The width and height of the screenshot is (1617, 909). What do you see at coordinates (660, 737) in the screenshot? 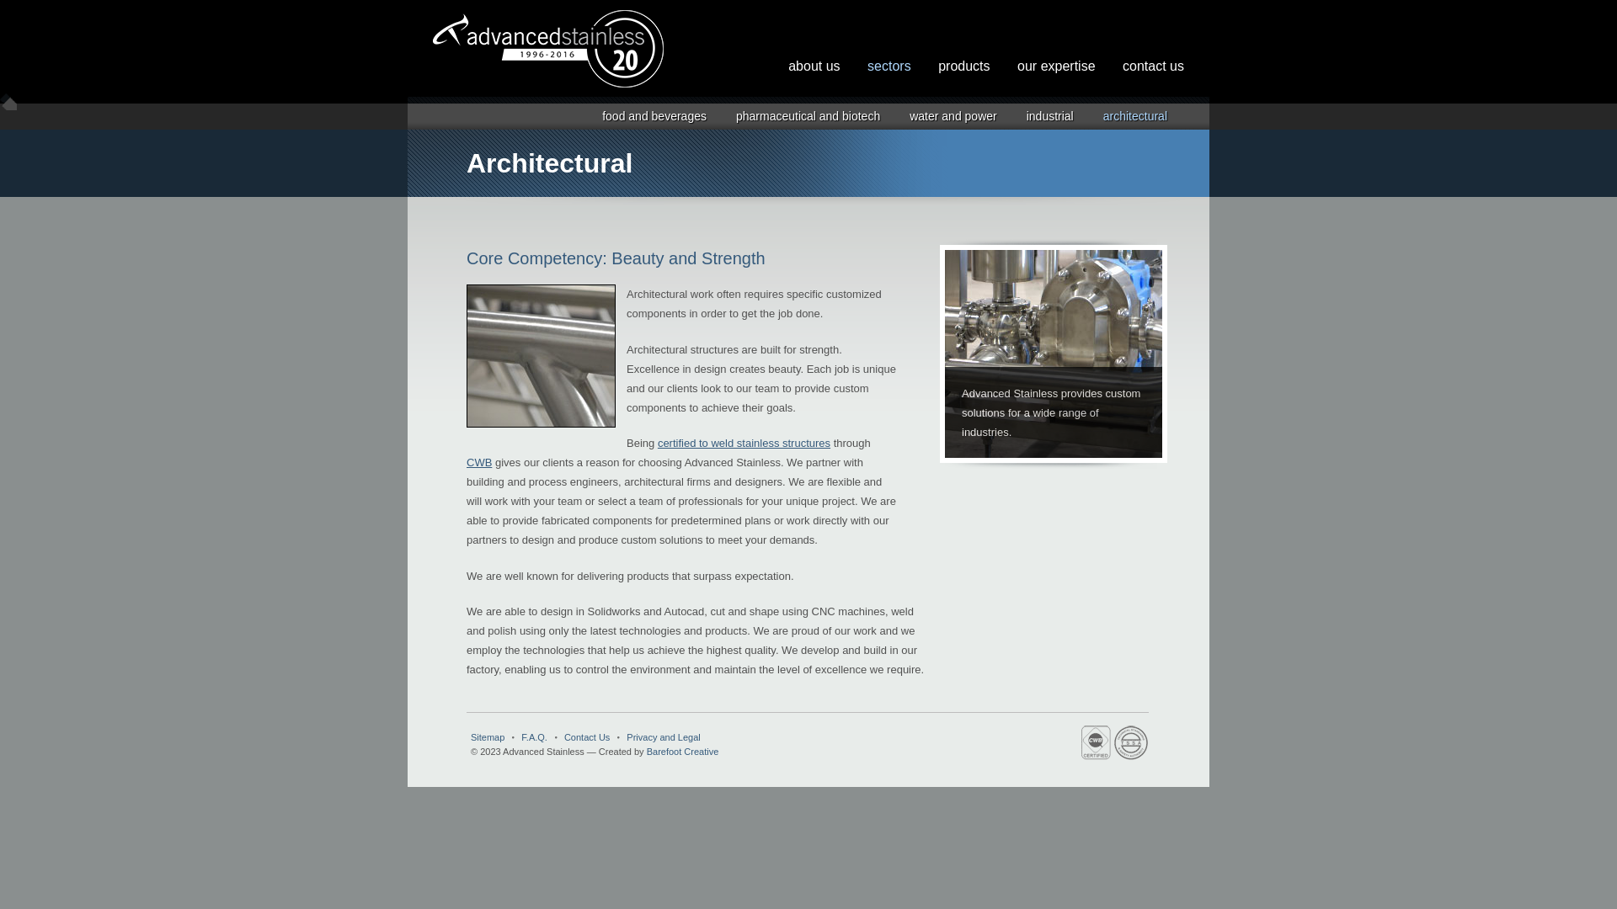
I see `Privacy and Legal` at bounding box center [660, 737].